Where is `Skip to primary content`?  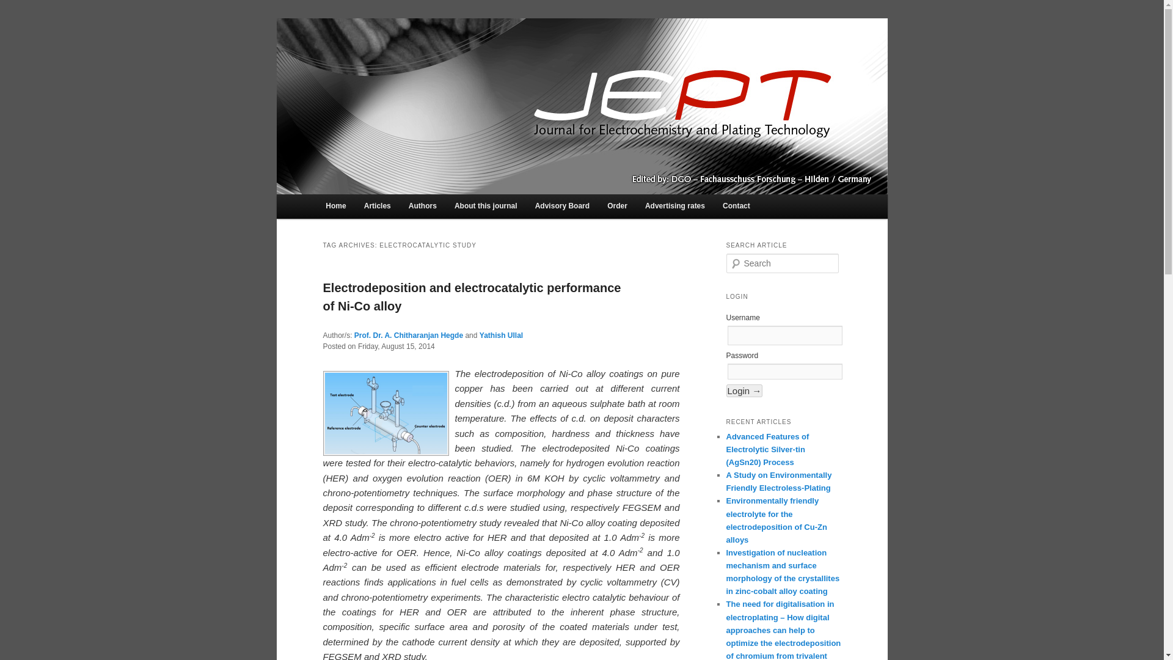
Skip to primary content is located at coordinates (381, 209).